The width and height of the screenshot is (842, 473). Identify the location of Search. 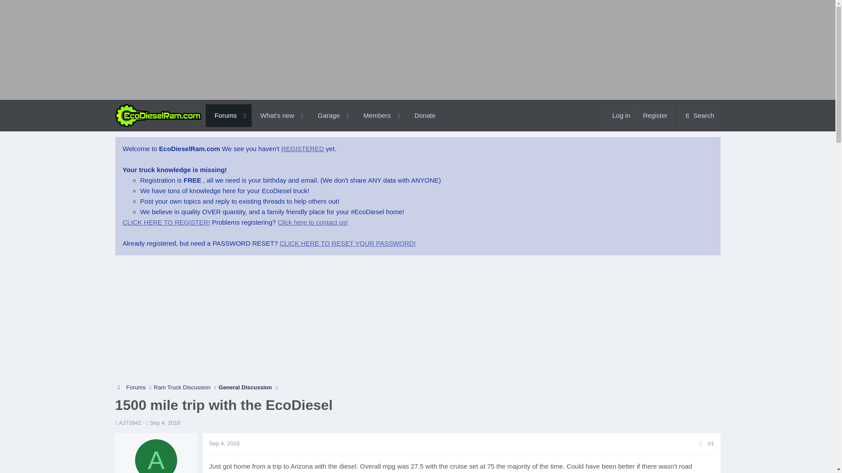
(699, 116).